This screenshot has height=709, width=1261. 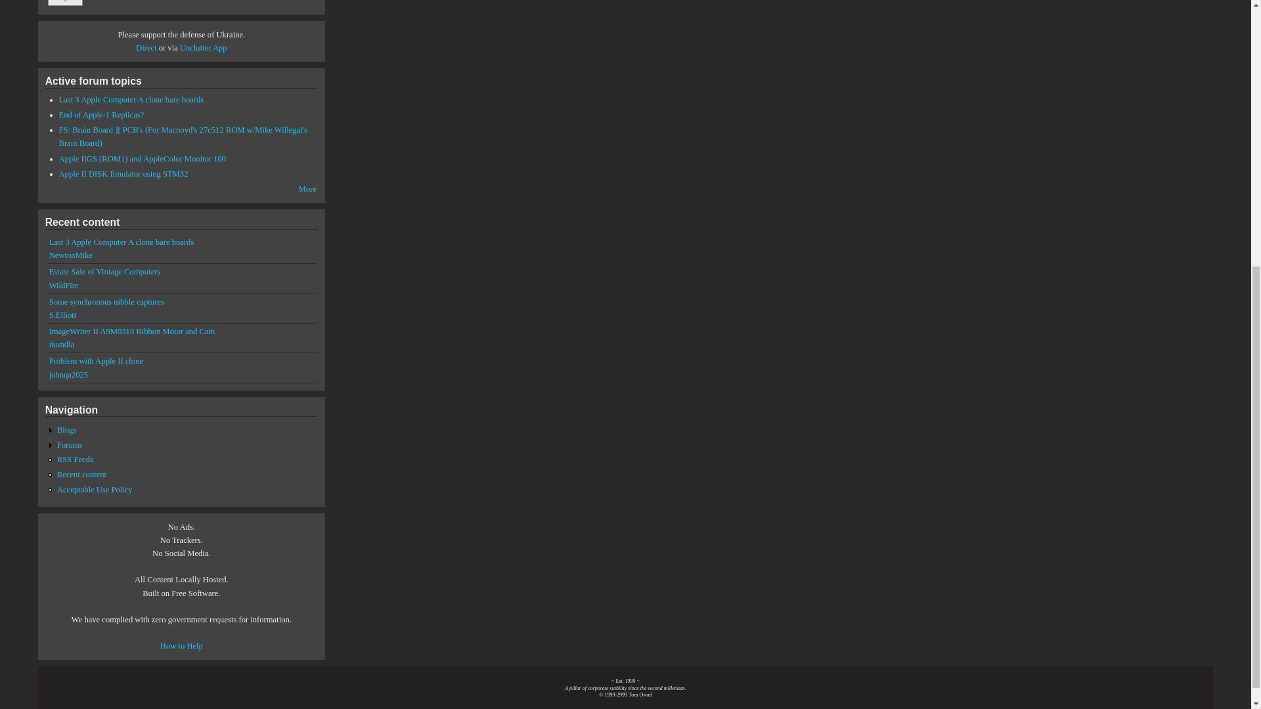 I want to click on View user profile., so click(x=62, y=345).